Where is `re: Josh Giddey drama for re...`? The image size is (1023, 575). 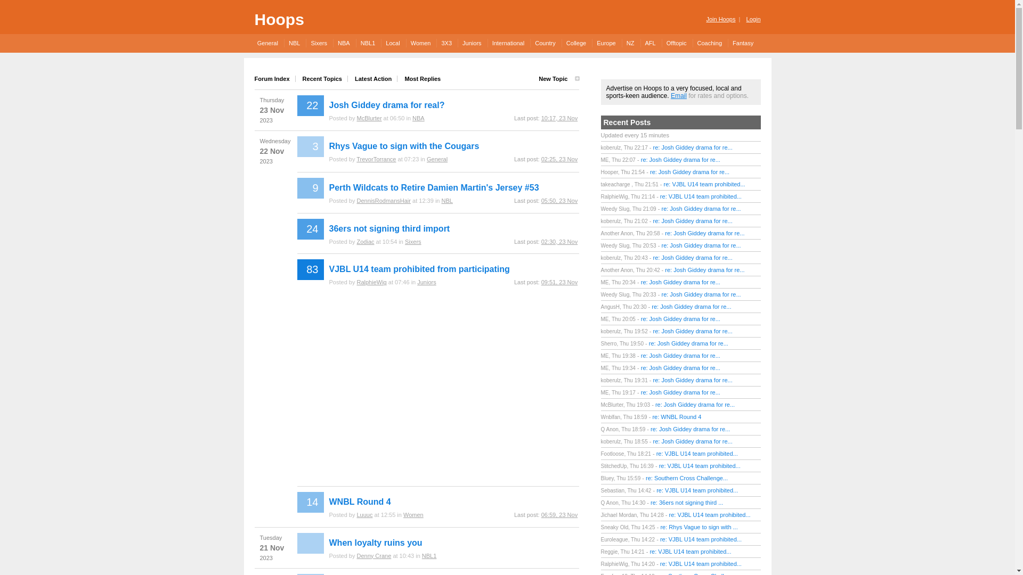
re: Josh Giddey drama for re... is located at coordinates (681, 160).